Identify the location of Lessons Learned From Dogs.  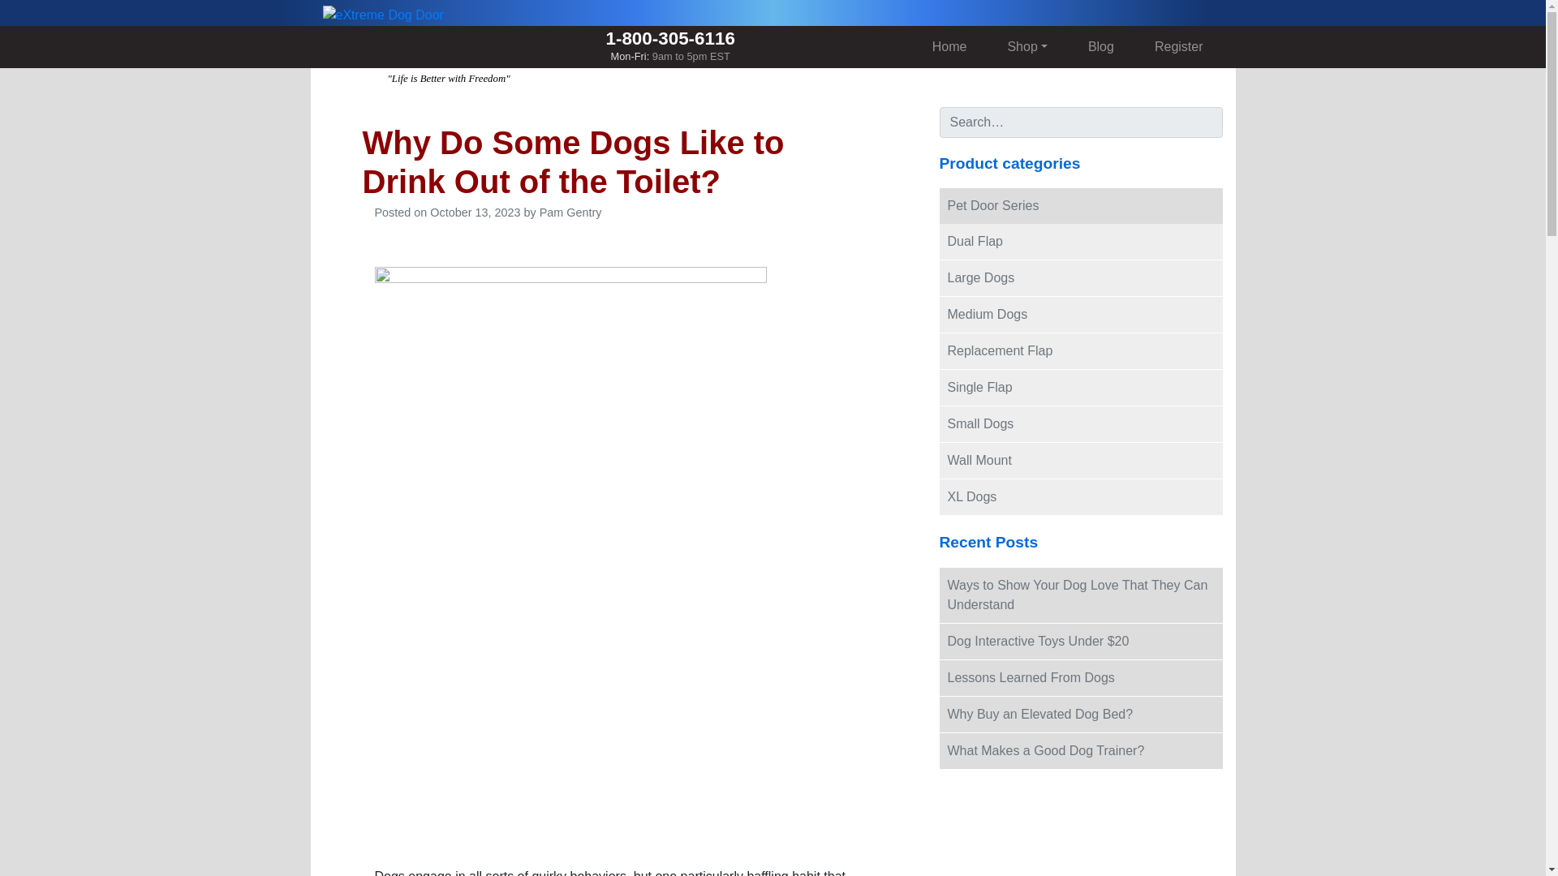
(1081, 678).